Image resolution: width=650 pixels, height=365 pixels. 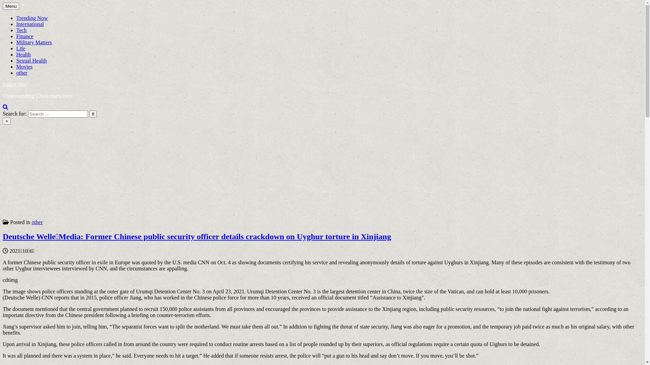 What do you see at coordinates (3, 3) in the screenshot?
I see `Skip to content` at bounding box center [3, 3].